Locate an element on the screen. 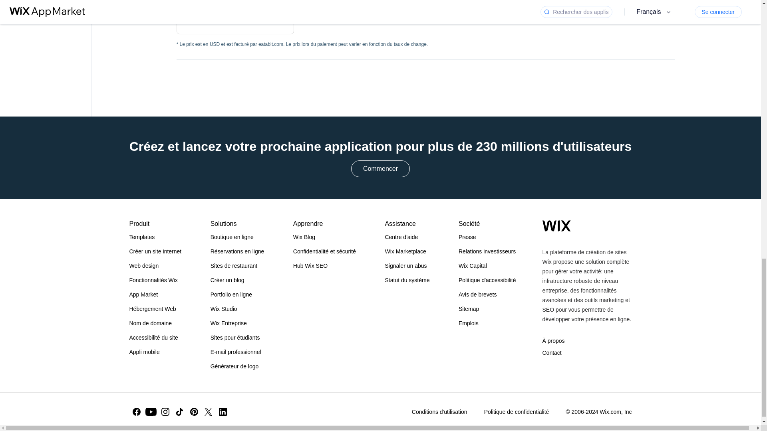 The width and height of the screenshot is (767, 431). Youtube is located at coordinates (151, 412).